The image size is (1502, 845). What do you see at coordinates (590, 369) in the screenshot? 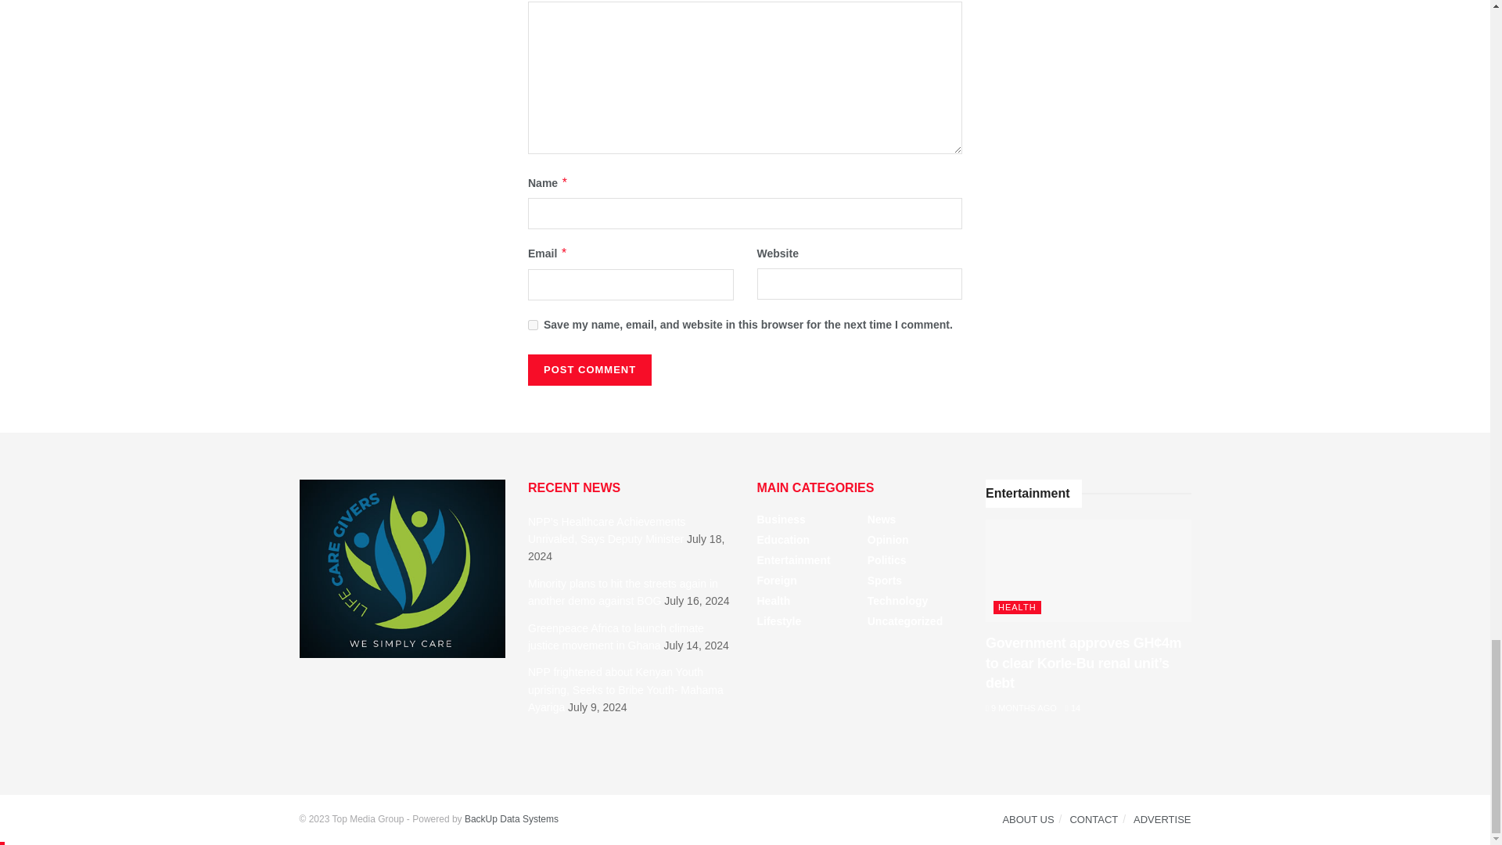
I see `Post Comment` at bounding box center [590, 369].